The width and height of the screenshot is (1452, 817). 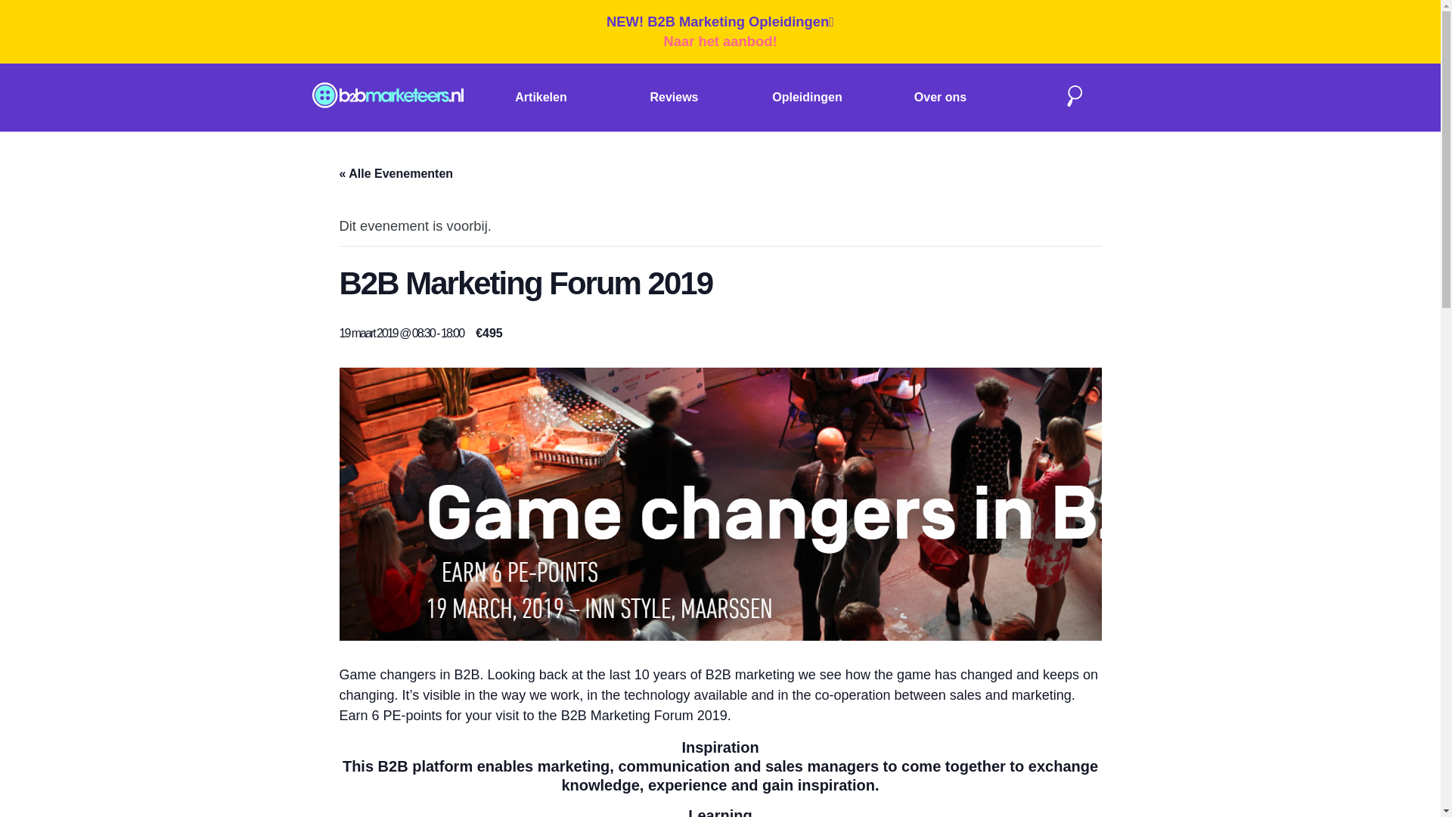 What do you see at coordinates (941, 97) in the screenshot?
I see `Over ons` at bounding box center [941, 97].